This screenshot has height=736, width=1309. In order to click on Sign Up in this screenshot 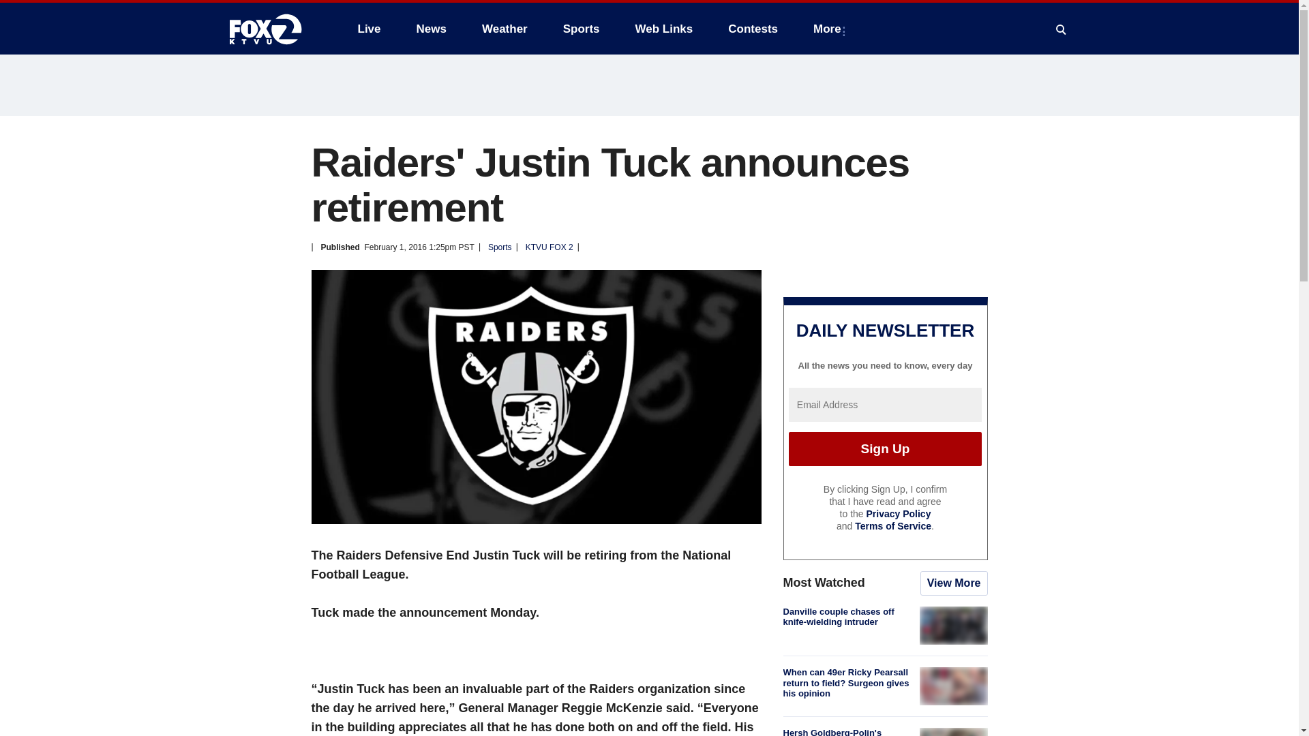, I will do `click(885, 448)`.